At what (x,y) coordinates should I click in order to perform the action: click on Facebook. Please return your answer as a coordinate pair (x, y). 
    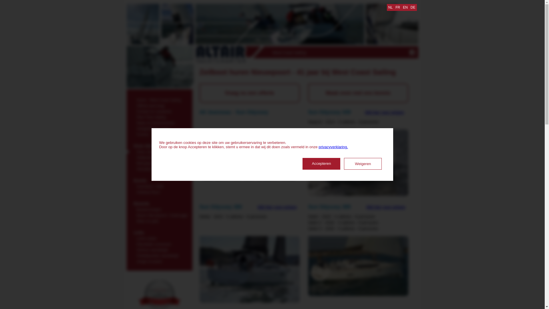
    Looking at the image, I should click on (412, 52).